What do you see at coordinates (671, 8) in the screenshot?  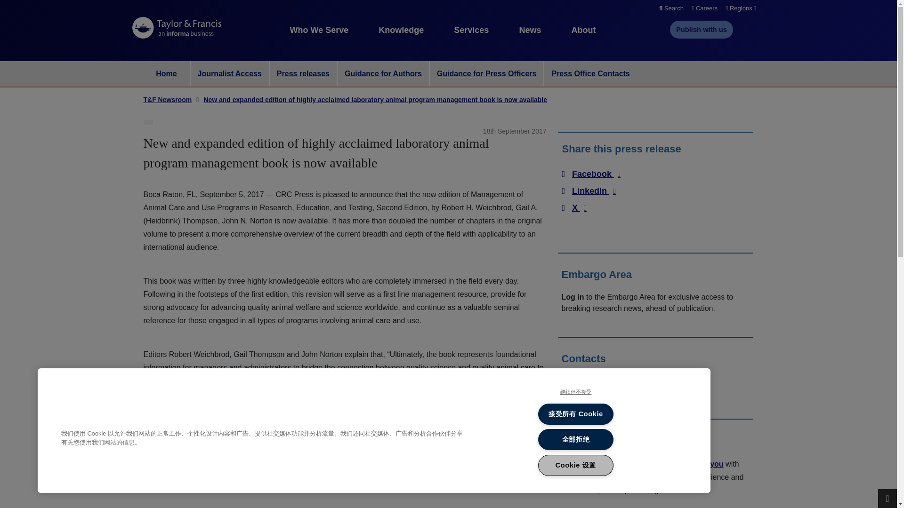 I see `Search` at bounding box center [671, 8].